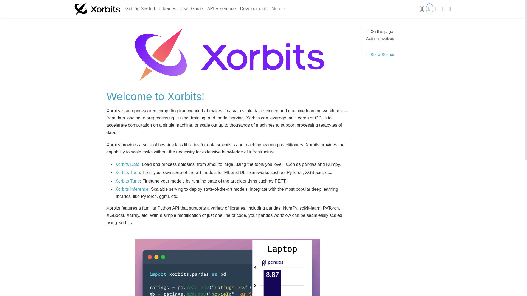  Describe the element at coordinates (128, 181) in the screenshot. I see `Xorbits Tune` at that location.